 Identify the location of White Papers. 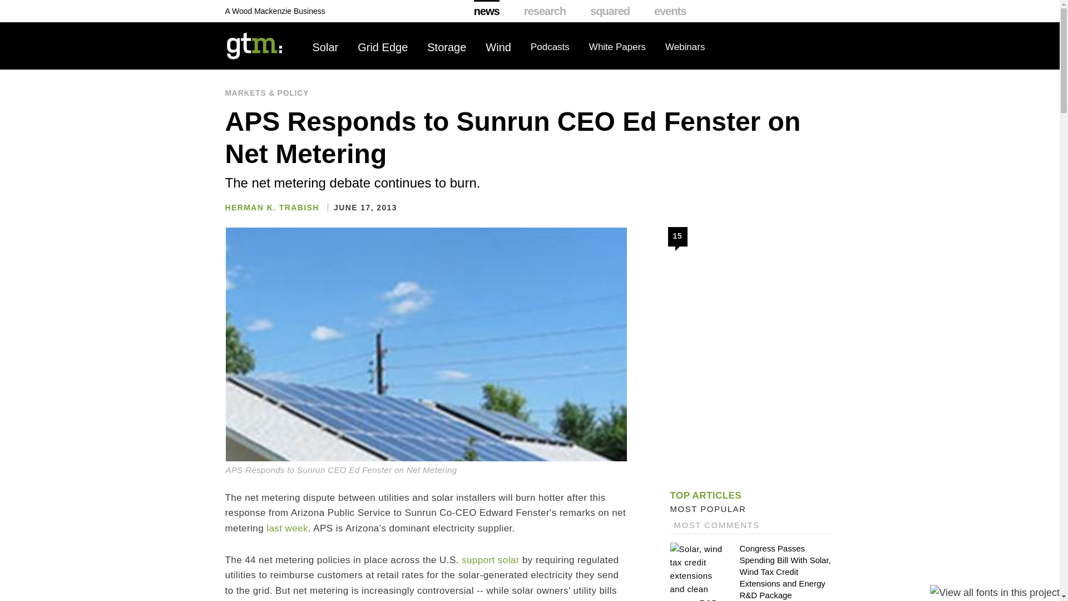
(617, 47).